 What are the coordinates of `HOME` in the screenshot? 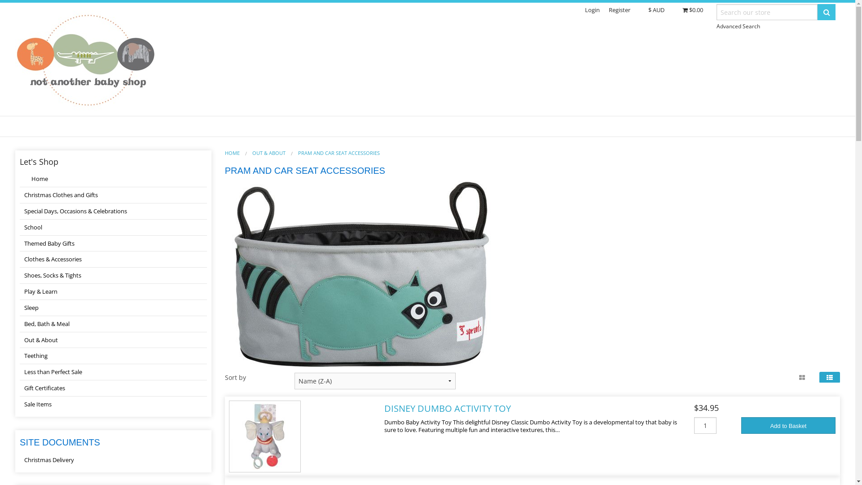 It's located at (233, 153).